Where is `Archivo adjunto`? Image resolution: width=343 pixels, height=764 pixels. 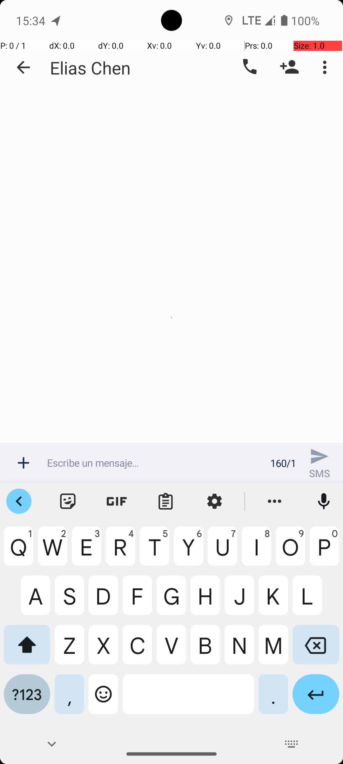
Archivo adjunto is located at coordinates (24, 463).